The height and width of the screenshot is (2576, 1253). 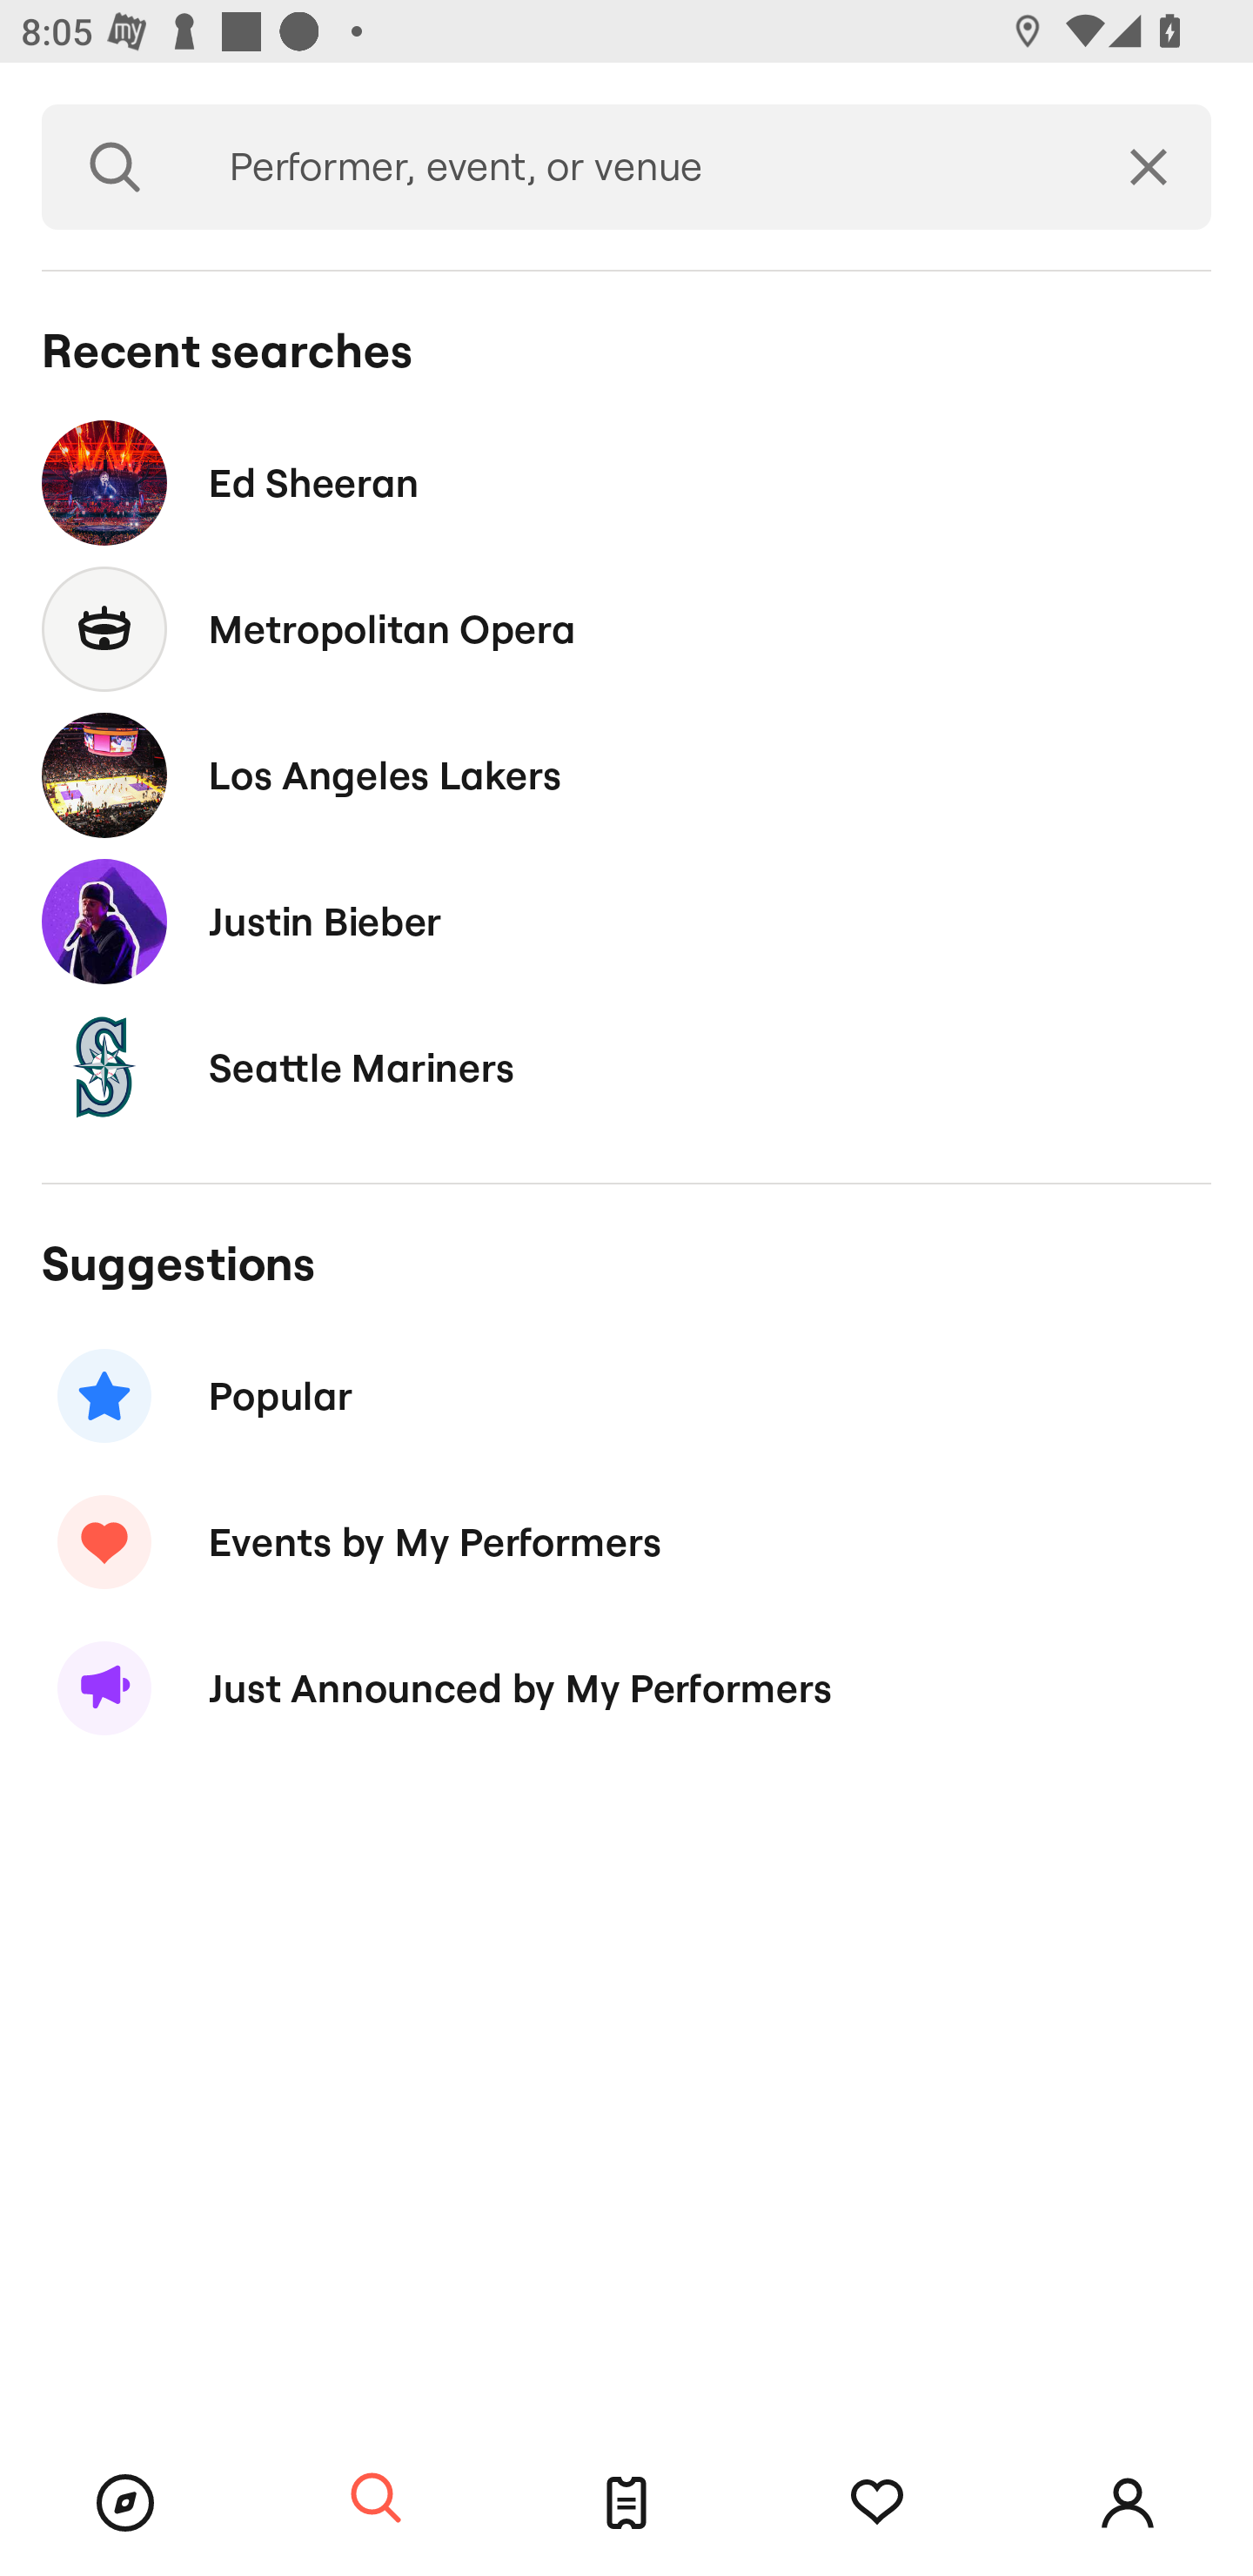 I want to click on Seattle Mariners, so click(x=626, y=1067).